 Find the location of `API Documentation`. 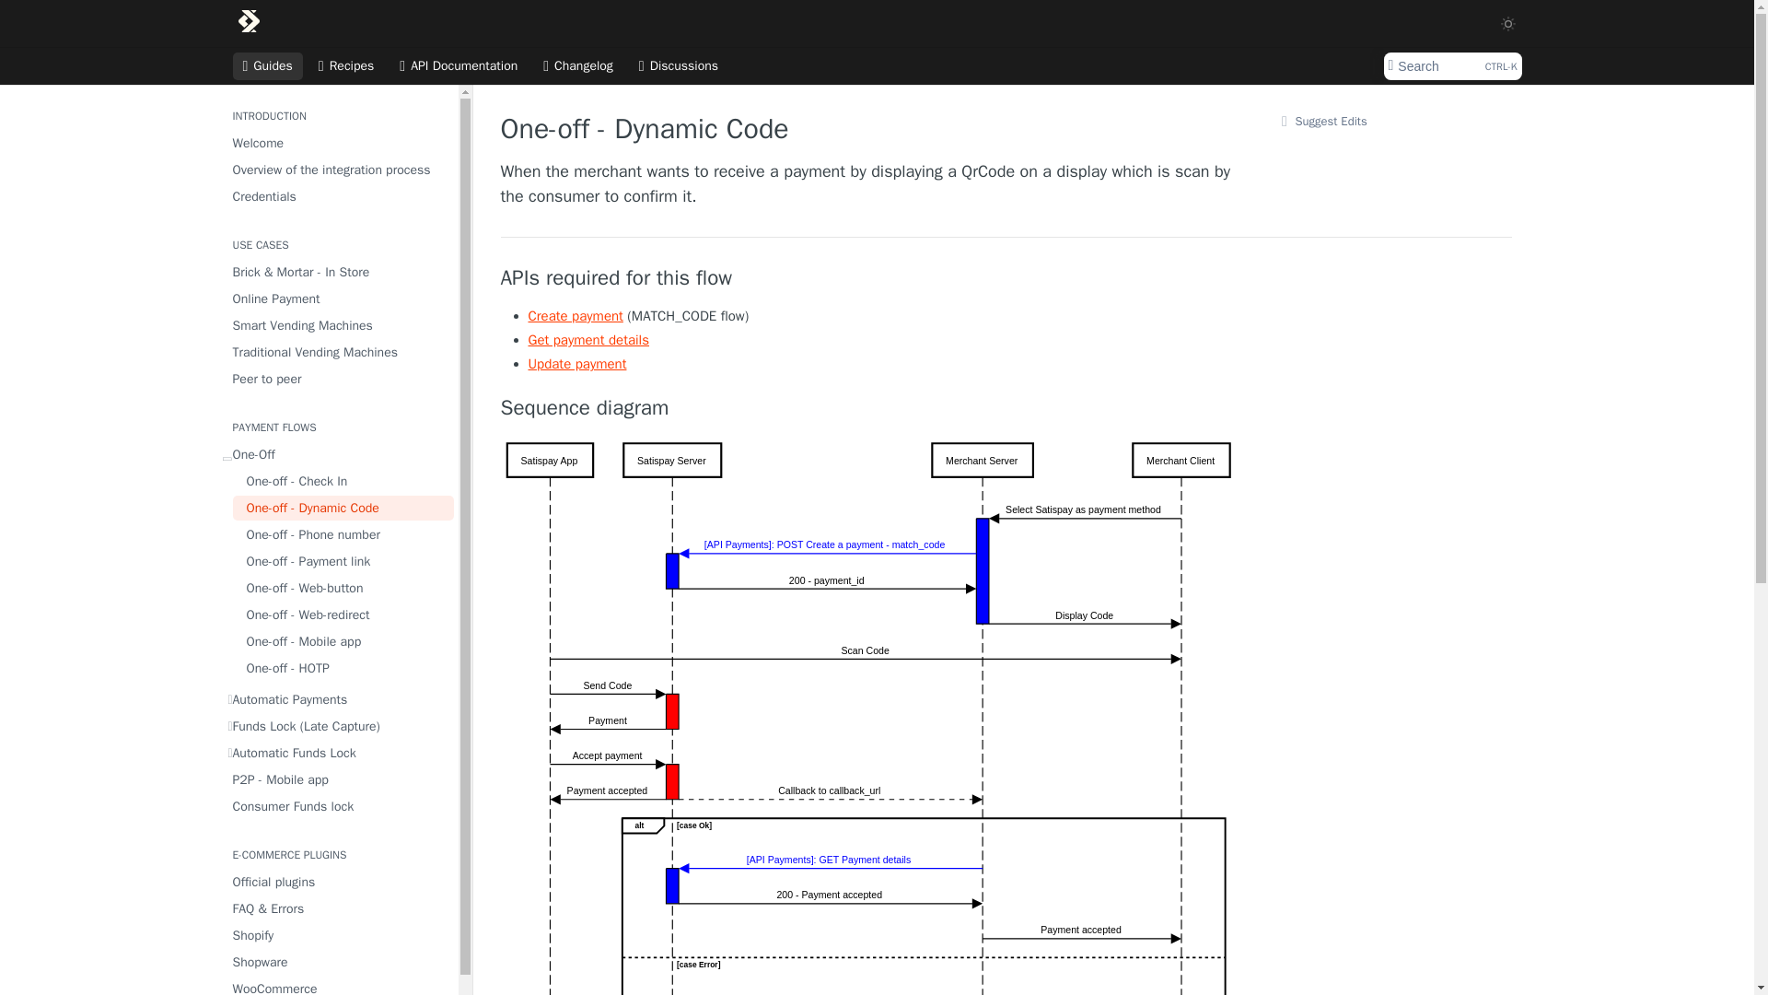

API Documentation is located at coordinates (458, 66).